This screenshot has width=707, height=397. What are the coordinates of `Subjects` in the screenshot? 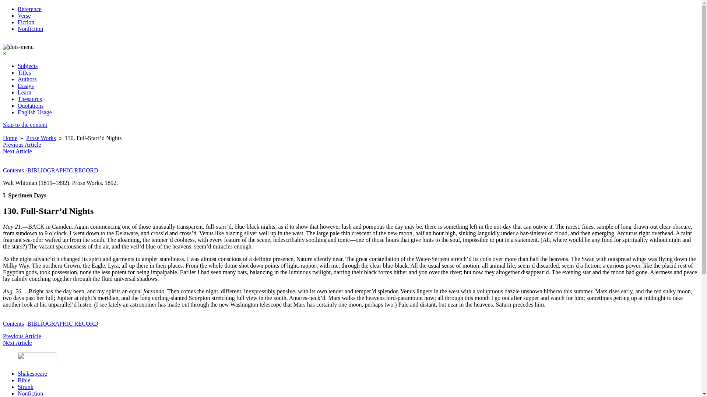 It's located at (27, 65).